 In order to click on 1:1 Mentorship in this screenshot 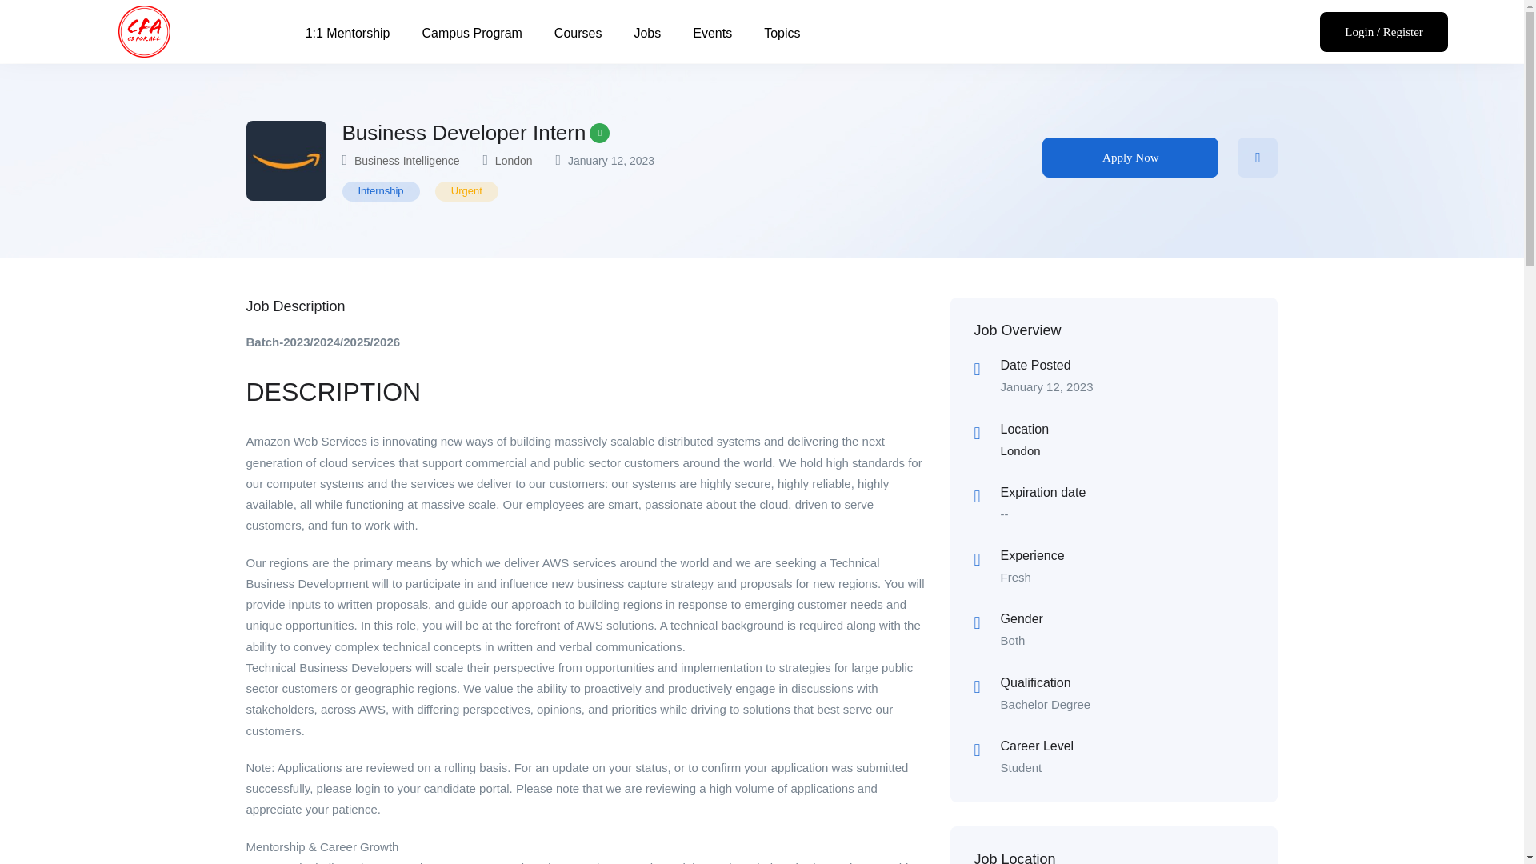, I will do `click(348, 34)`.